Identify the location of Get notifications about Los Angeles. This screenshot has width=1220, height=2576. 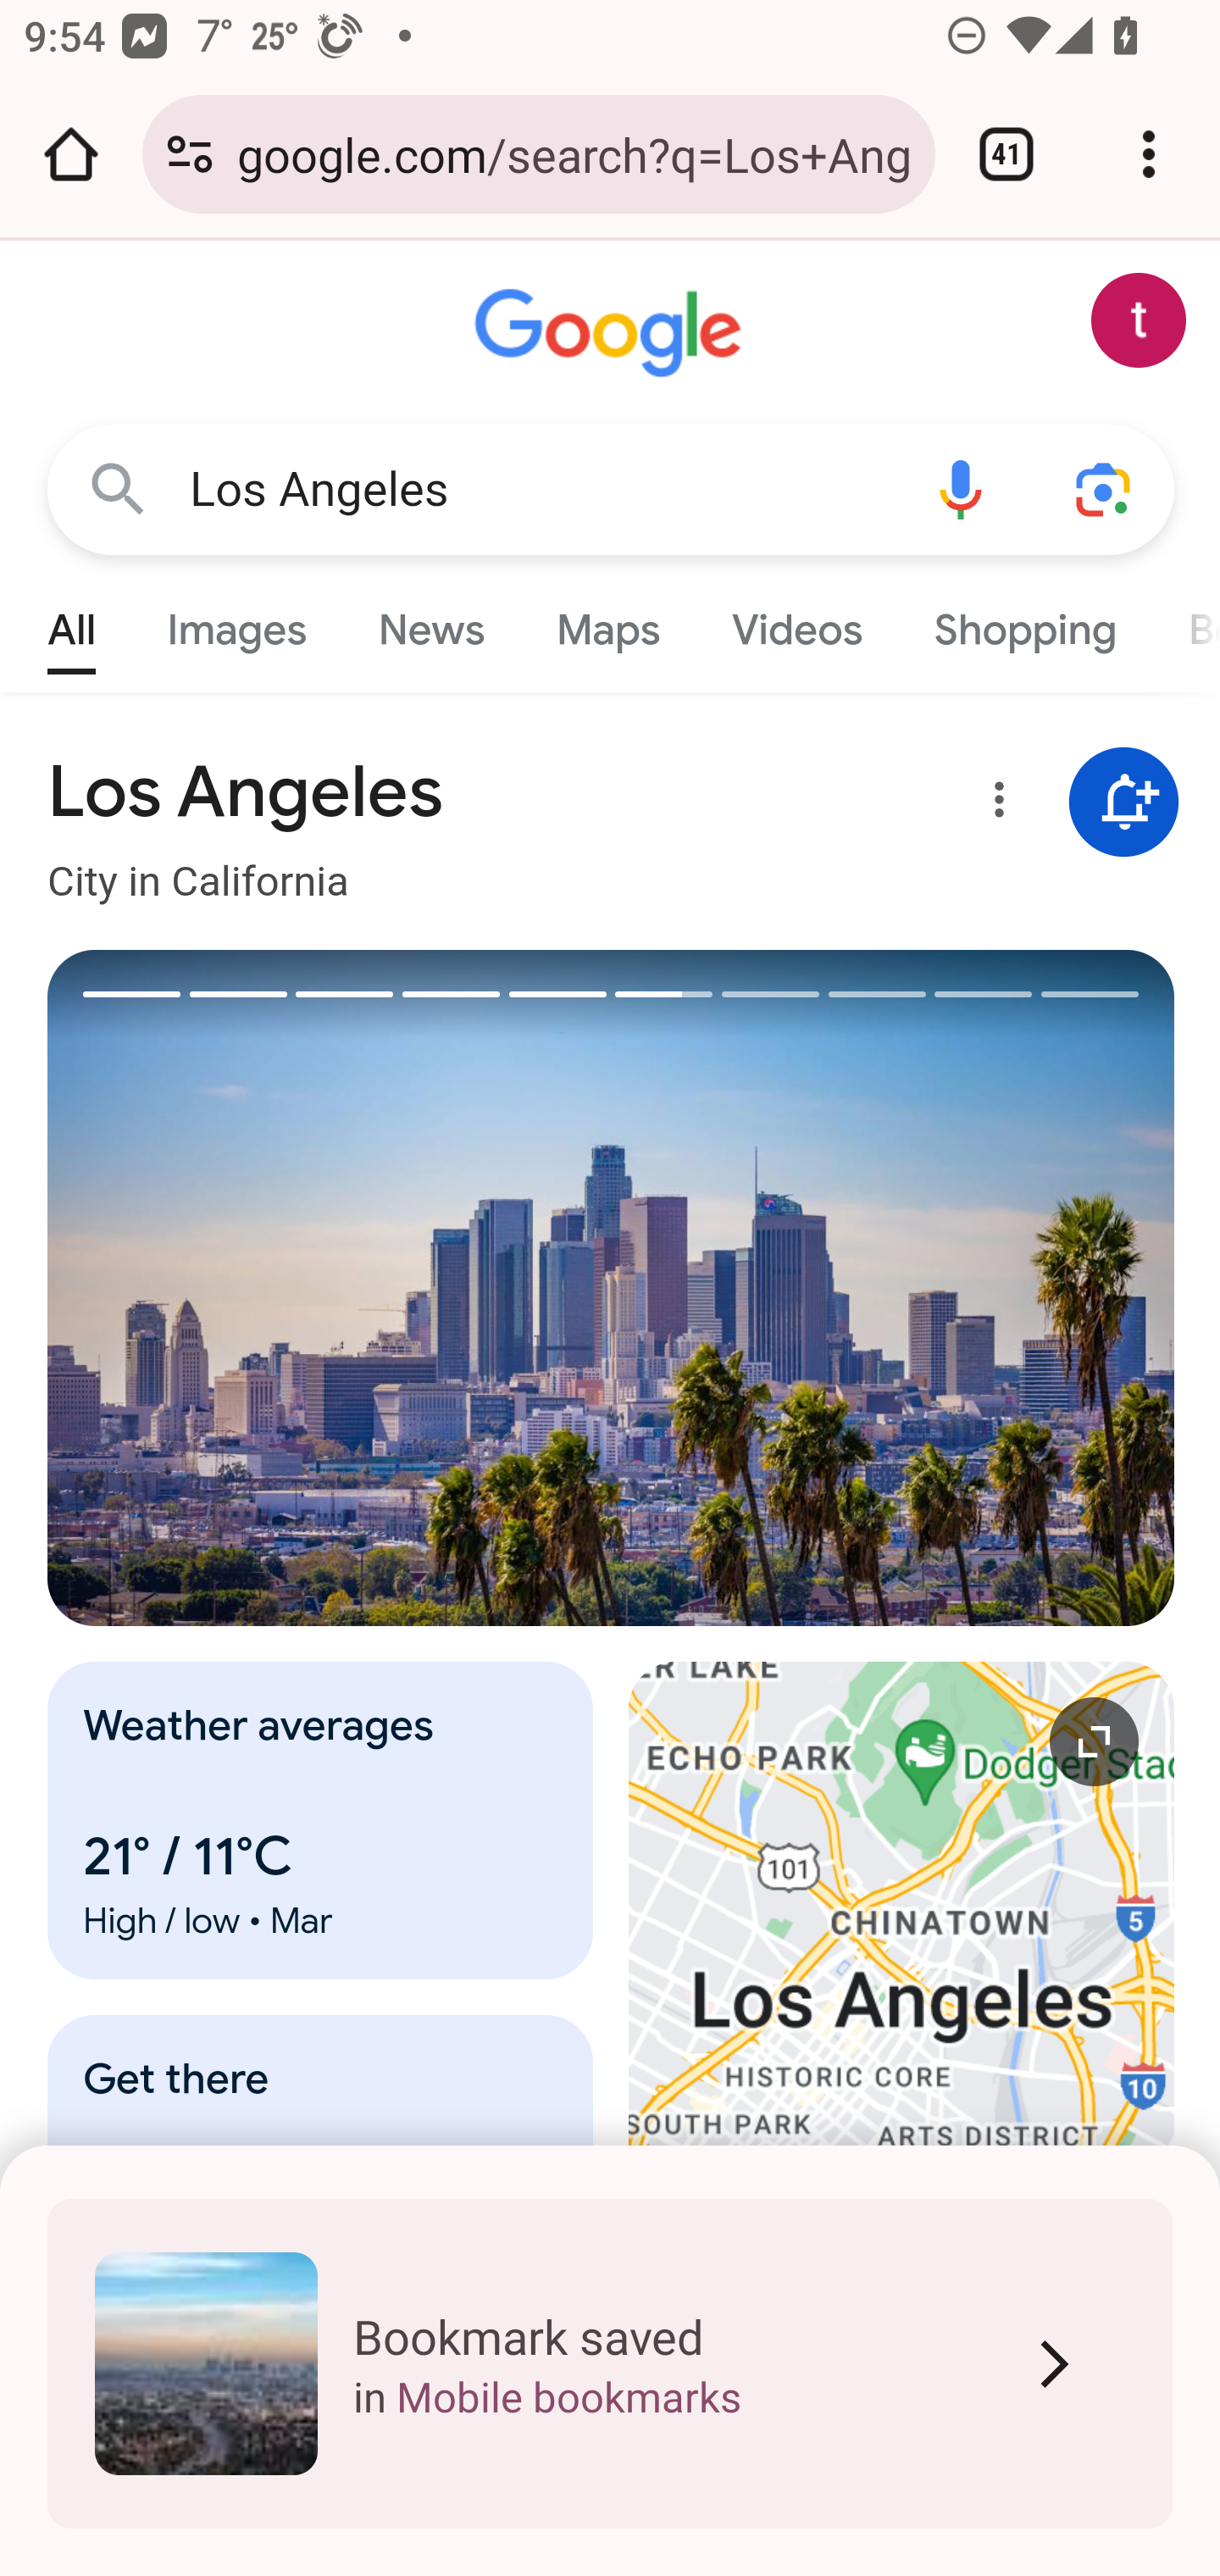
(1124, 803).